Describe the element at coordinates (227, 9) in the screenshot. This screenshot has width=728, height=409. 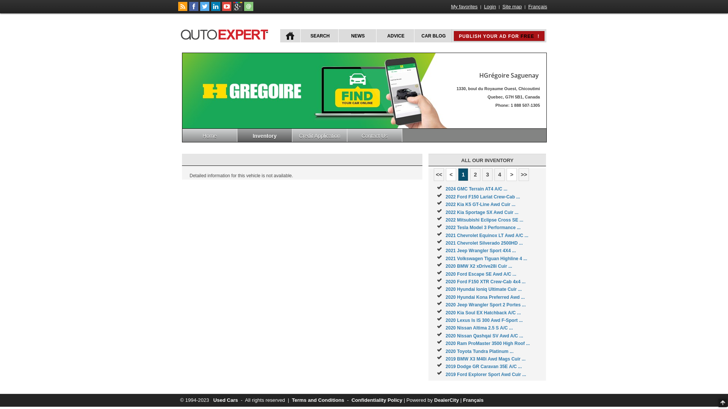
I see `Follow autoExpert.ca on Youtube` at that location.